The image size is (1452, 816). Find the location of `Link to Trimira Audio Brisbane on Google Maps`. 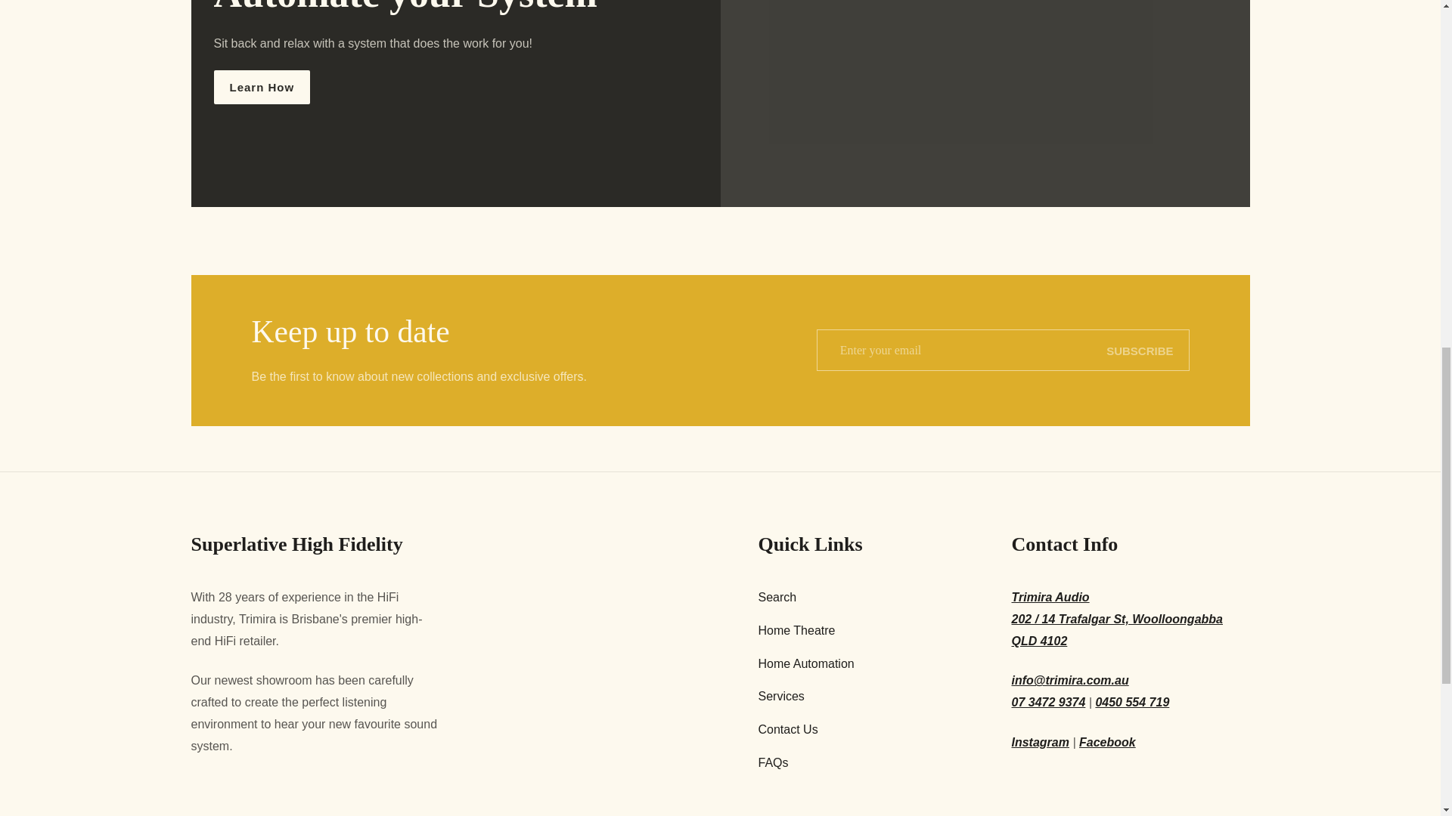

Link to Trimira Audio Brisbane on Google Maps is located at coordinates (1131, 619).